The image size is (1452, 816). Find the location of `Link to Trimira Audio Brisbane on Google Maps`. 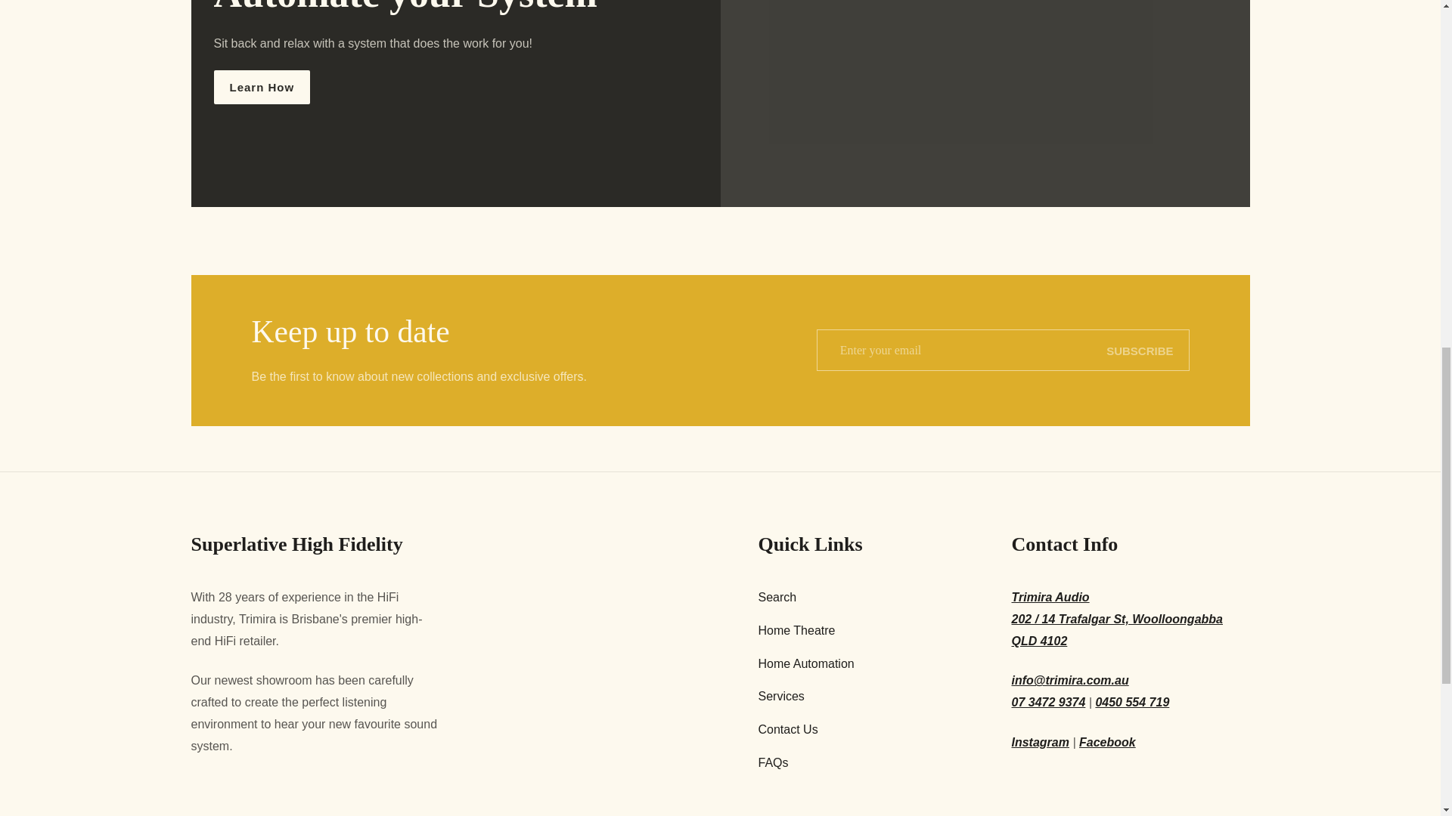

Link to Trimira Audio Brisbane on Google Maps is located at coordinates (1131, 619).